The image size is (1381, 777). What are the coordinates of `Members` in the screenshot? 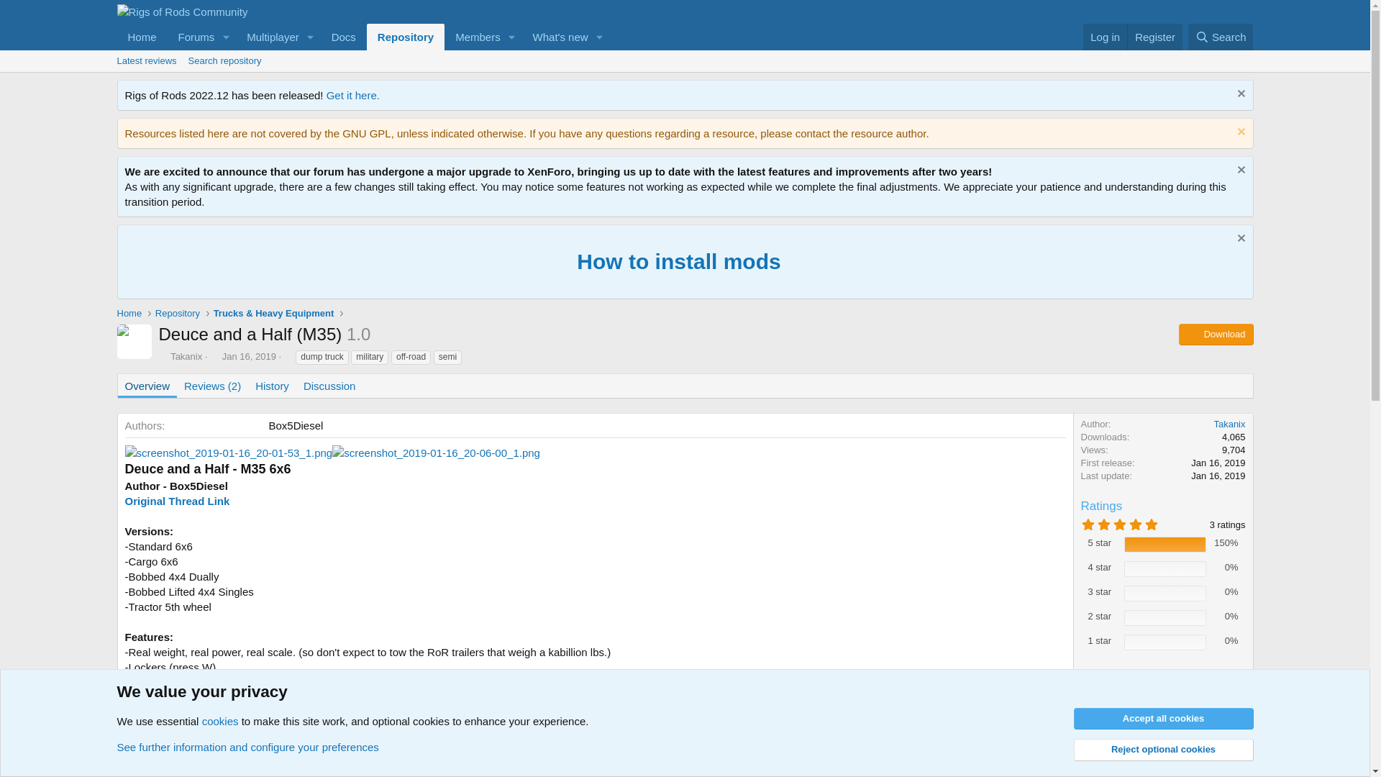 It's located at (473, 37).